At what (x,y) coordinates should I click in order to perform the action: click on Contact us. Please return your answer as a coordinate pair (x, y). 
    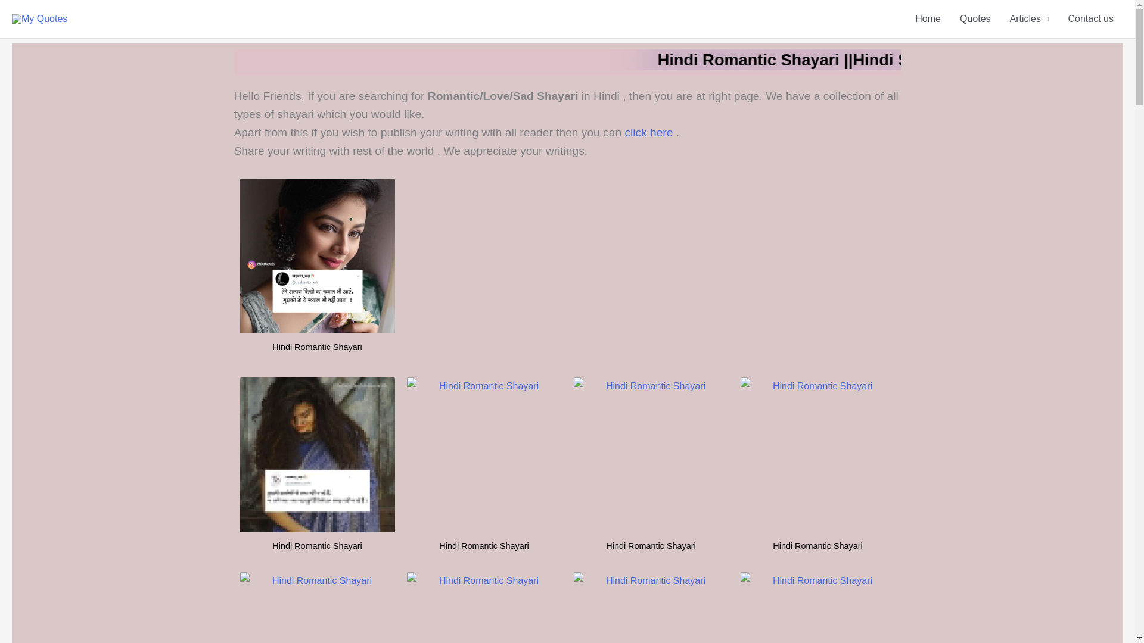
    Looking at the image, I should click on (1091, 19).